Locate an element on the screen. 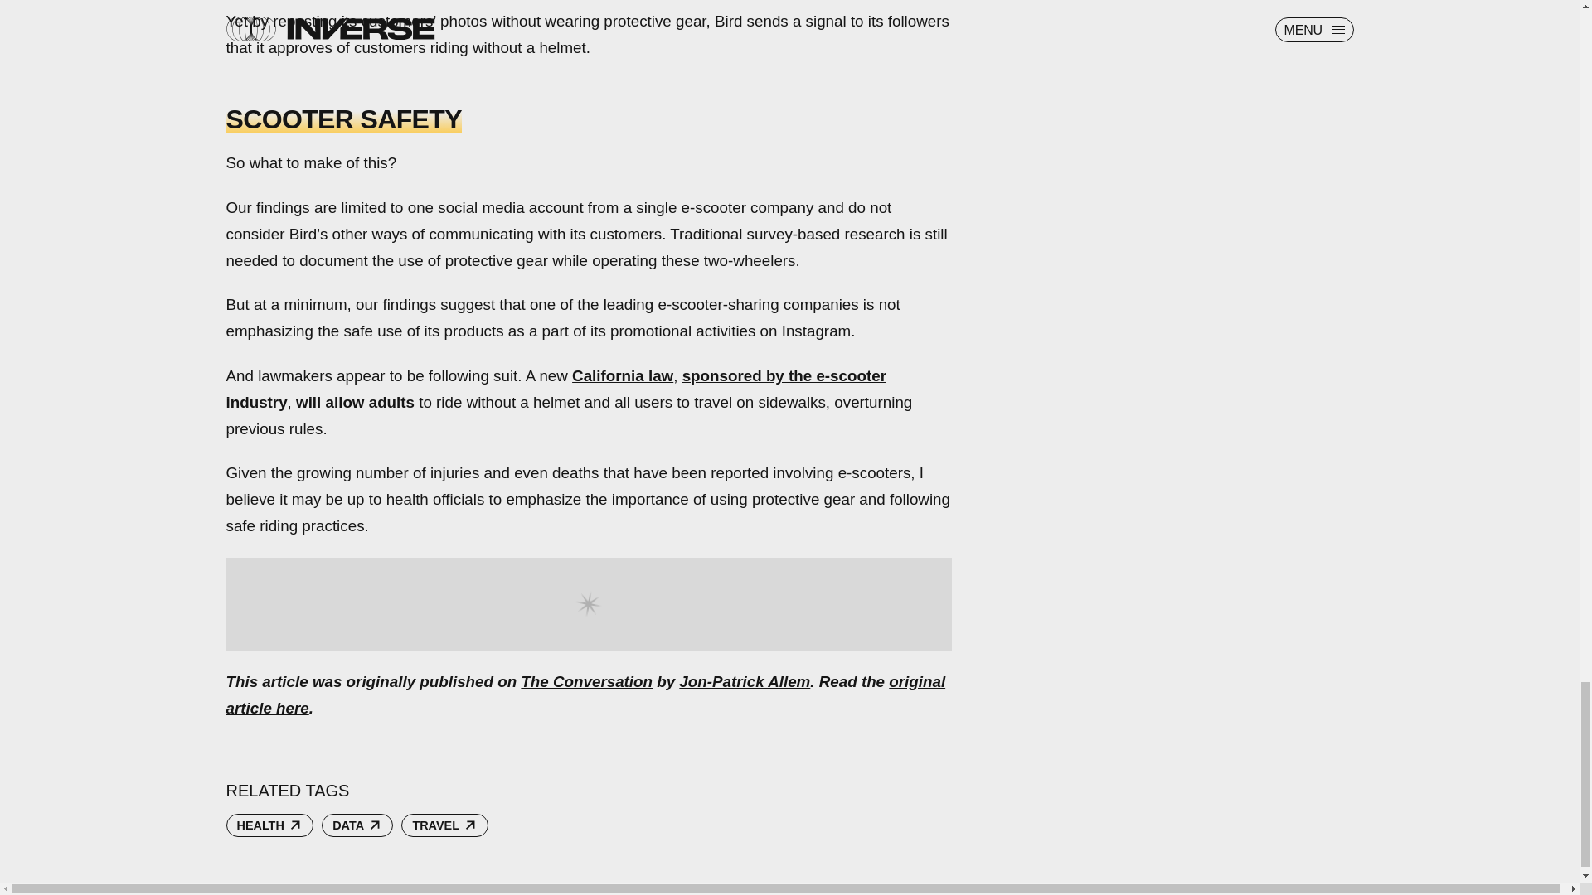 The image size is (1592, 895). DATA is located at coordinates (357, 825).